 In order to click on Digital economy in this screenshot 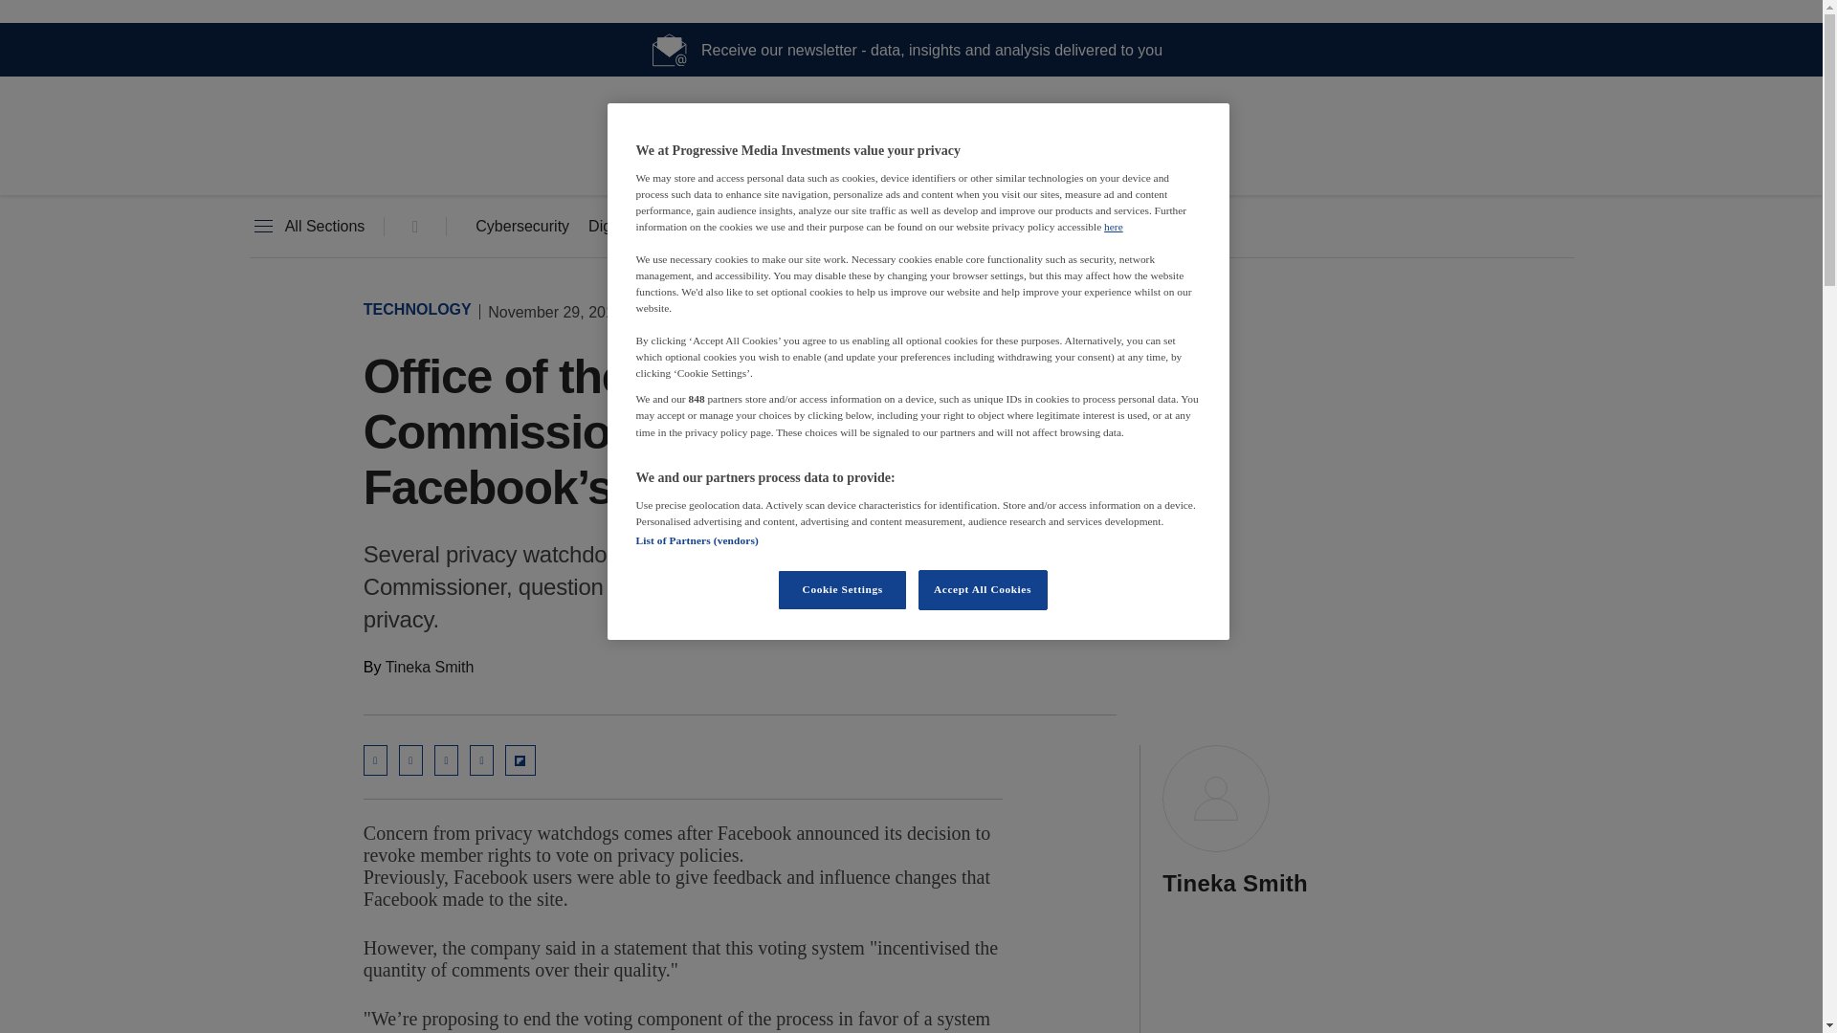, I will do `click(643, 227)`.